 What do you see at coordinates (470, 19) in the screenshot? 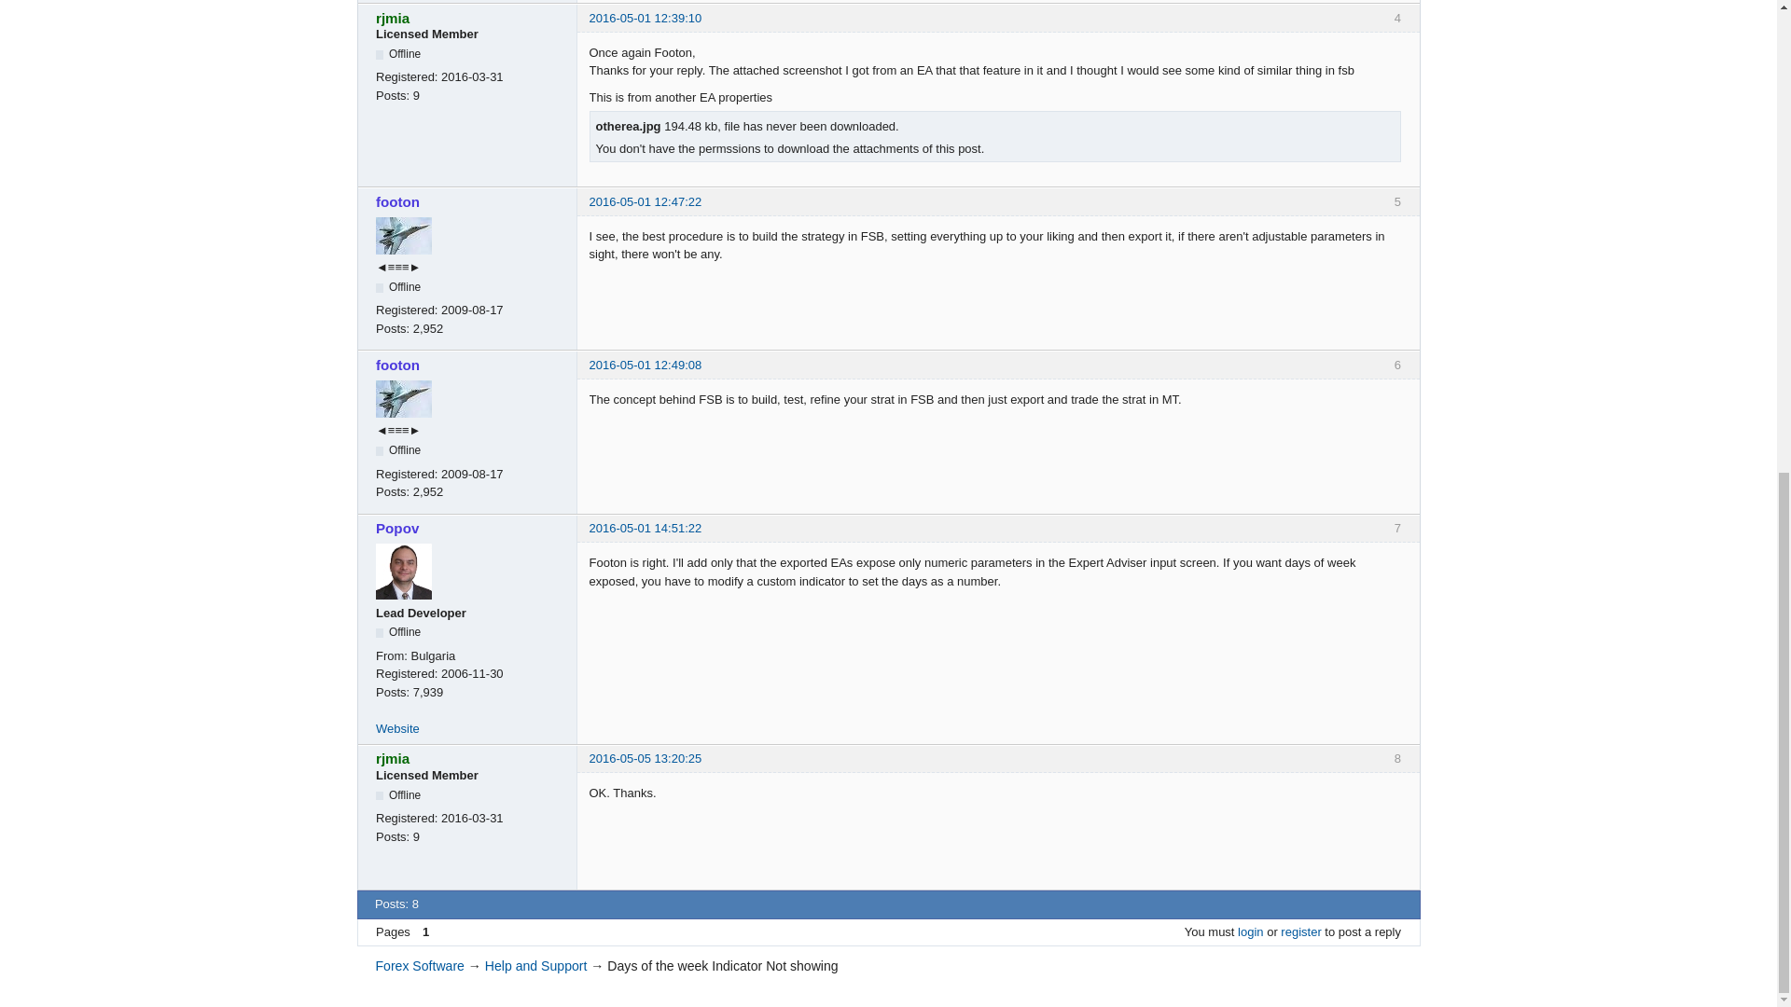
I see `Go to rjmia's profile` at bounding box center [470, 19].